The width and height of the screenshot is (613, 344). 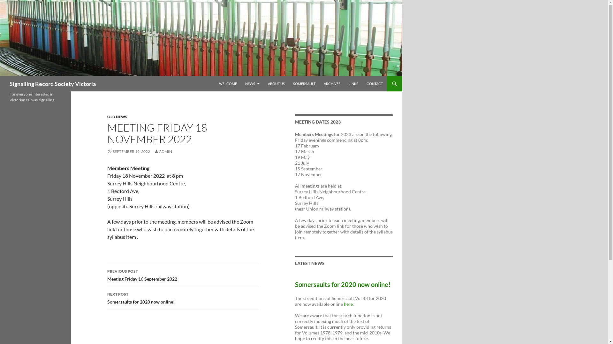 What do you see at coordinates (343, 284) in the screenshot?
I see `Somersaults for 2020 now online!` at bounding box center [343, 284].